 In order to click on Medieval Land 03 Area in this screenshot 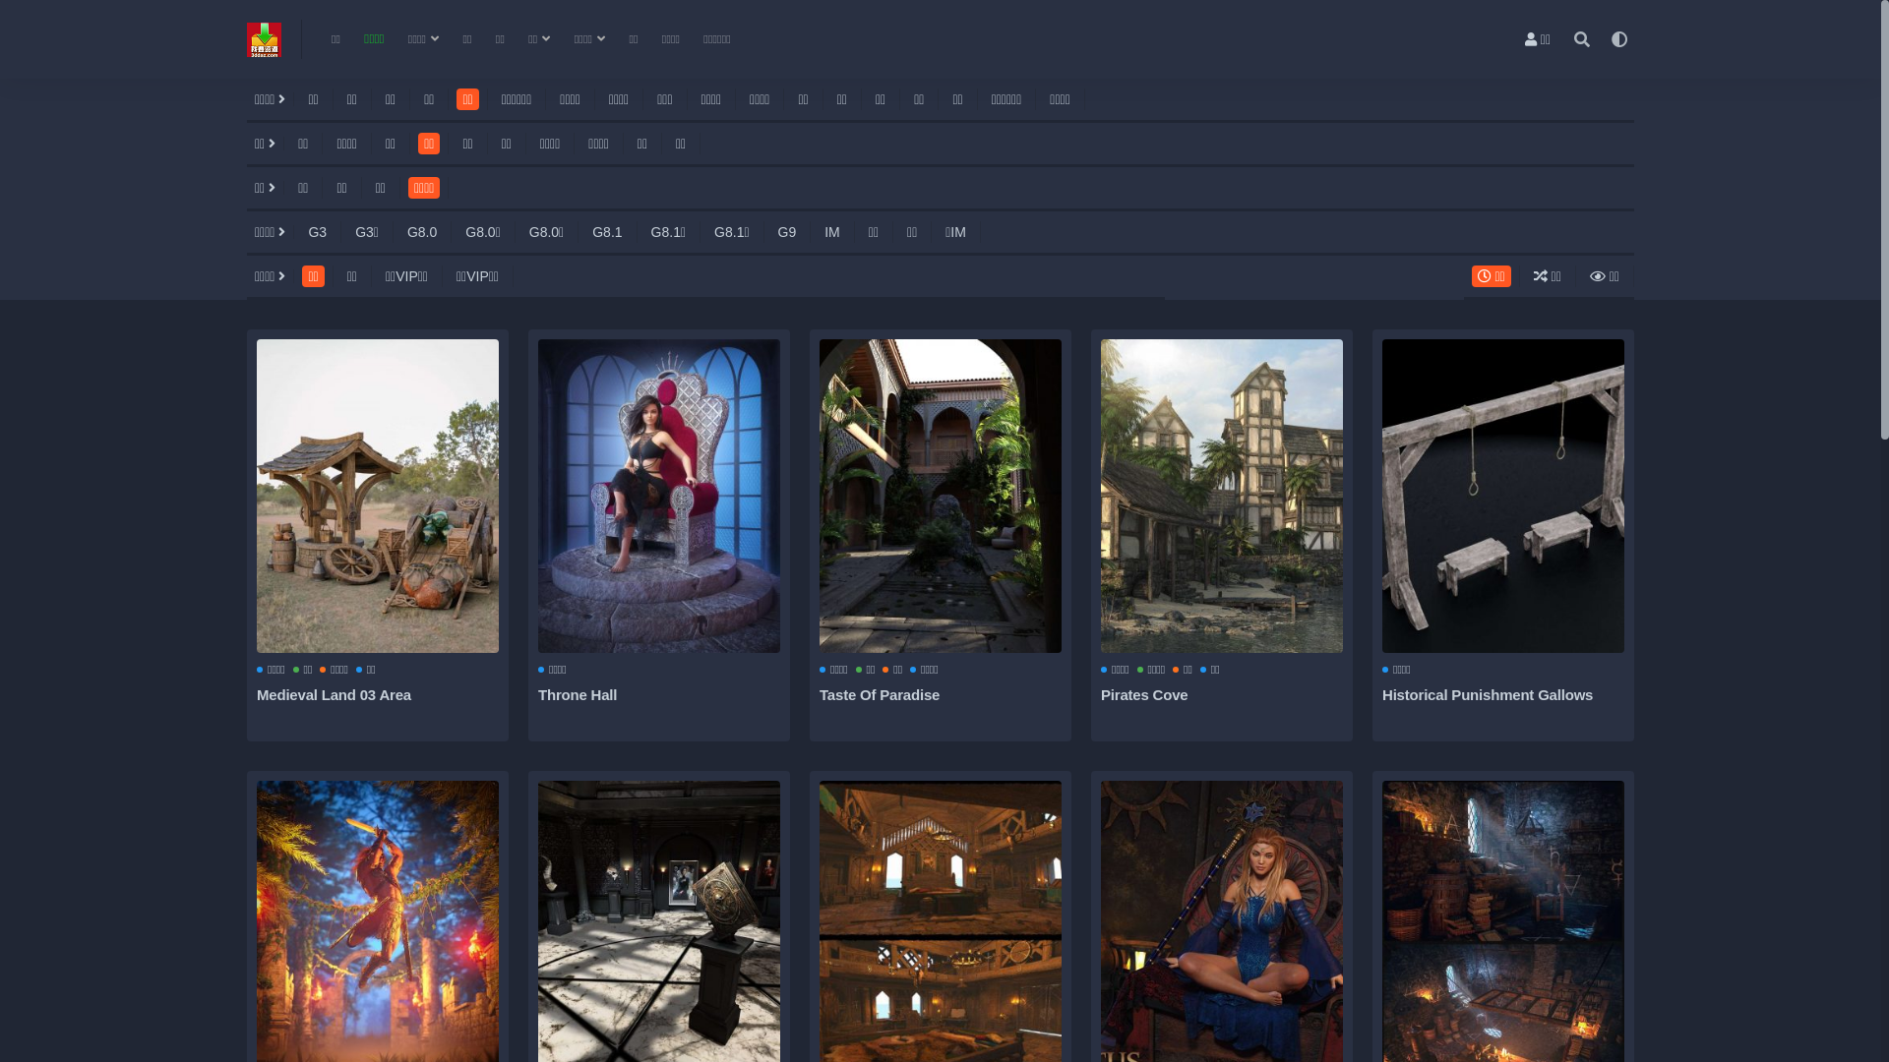, I will do `click(335, 694)`.